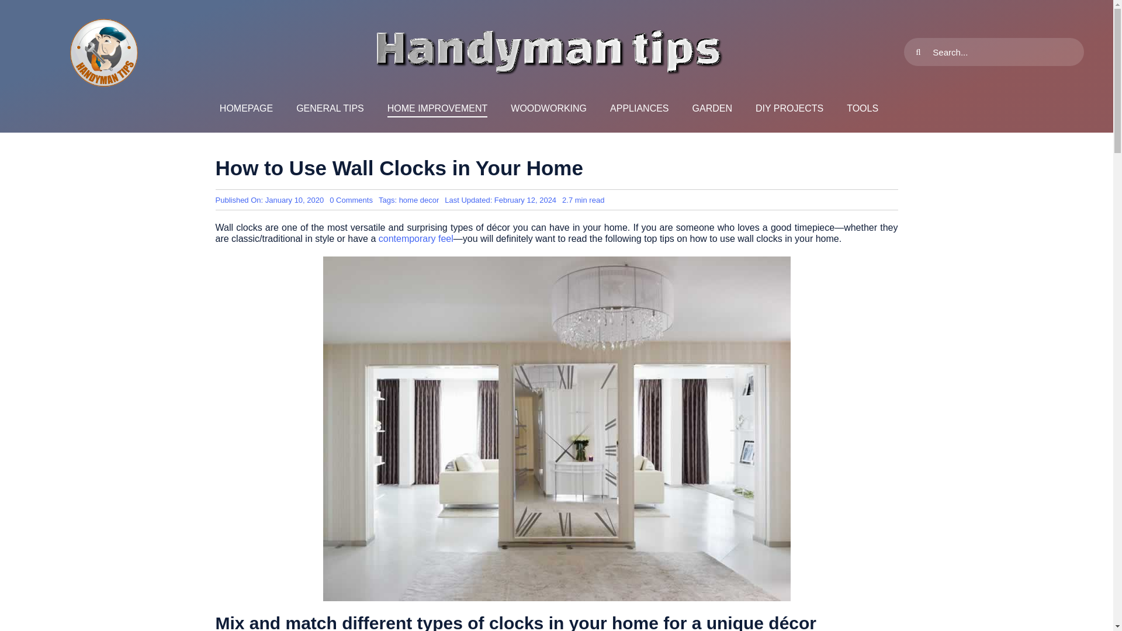  Describe the element at coordinates (548, 109) in the screenshot. I see `WOODWORKING` at that location.